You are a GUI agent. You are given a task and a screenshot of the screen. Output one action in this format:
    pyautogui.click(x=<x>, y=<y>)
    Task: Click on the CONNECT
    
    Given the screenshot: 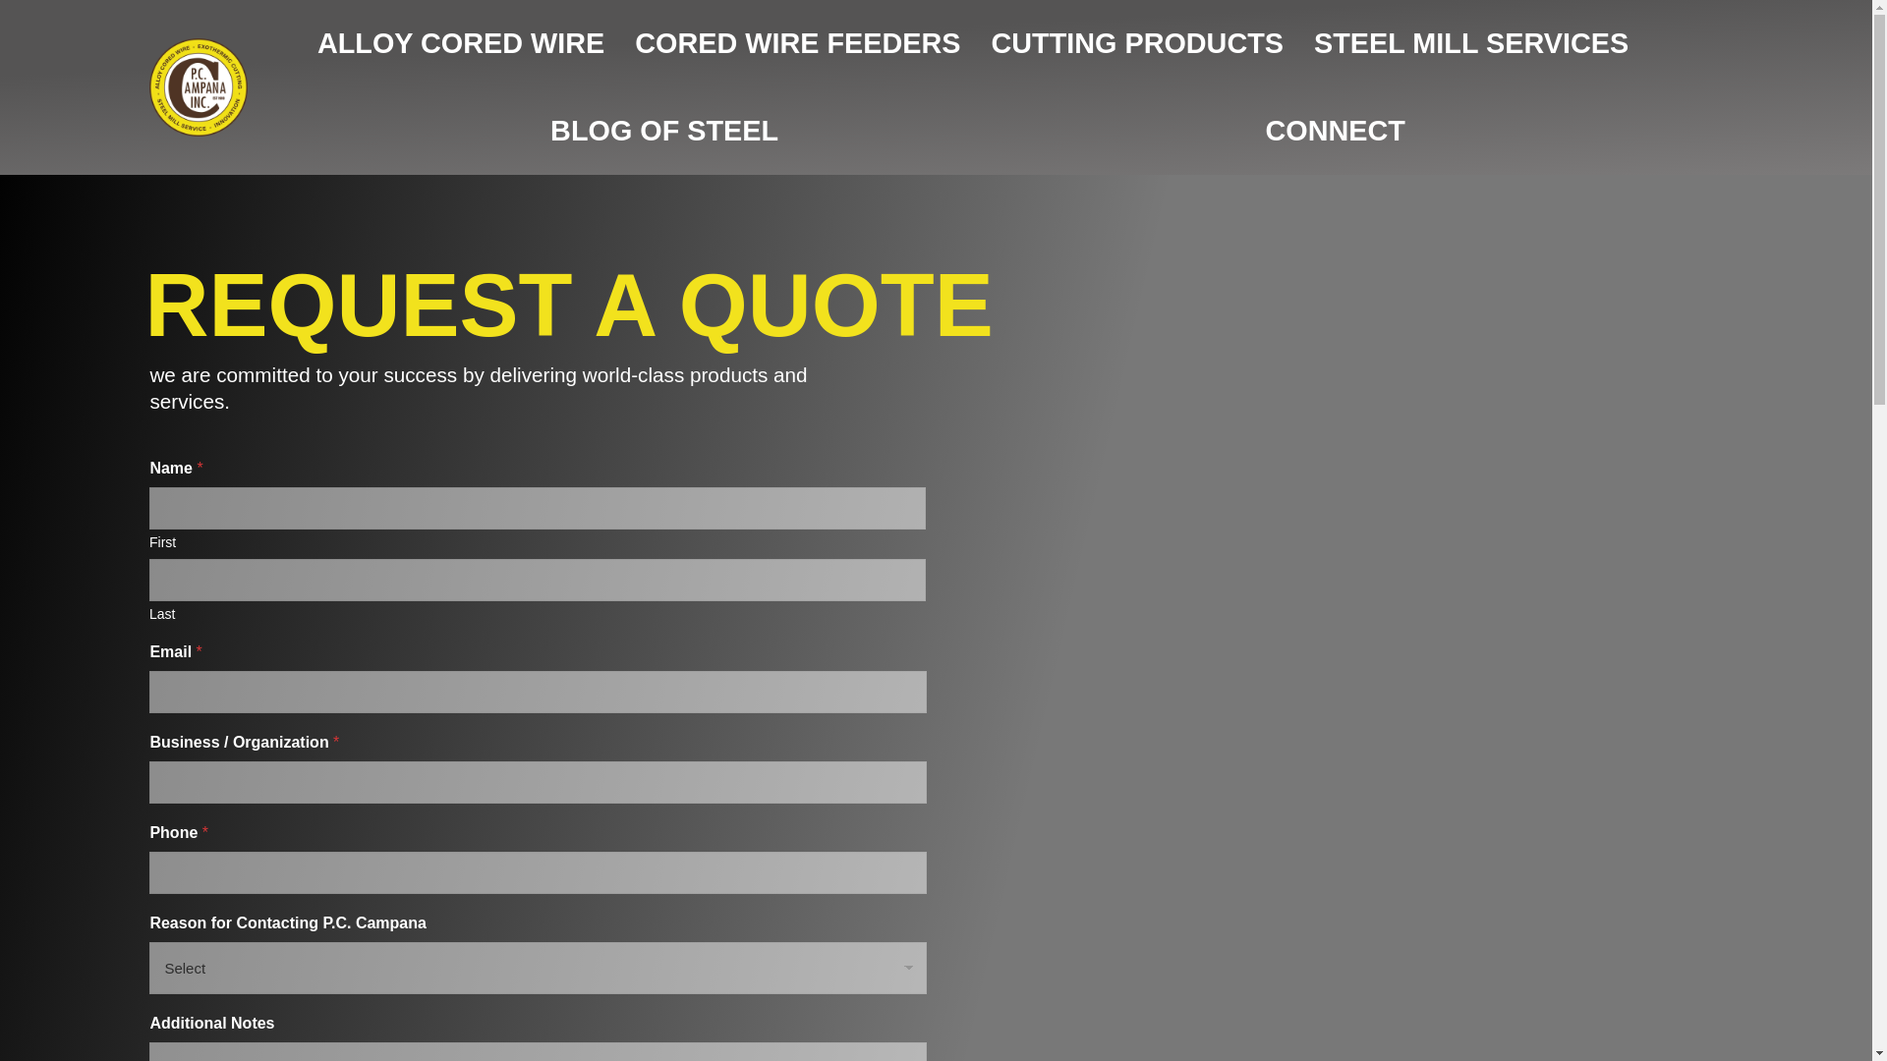 What is the action you would take?
    pyautogui.click(x=1335, y=131)
    